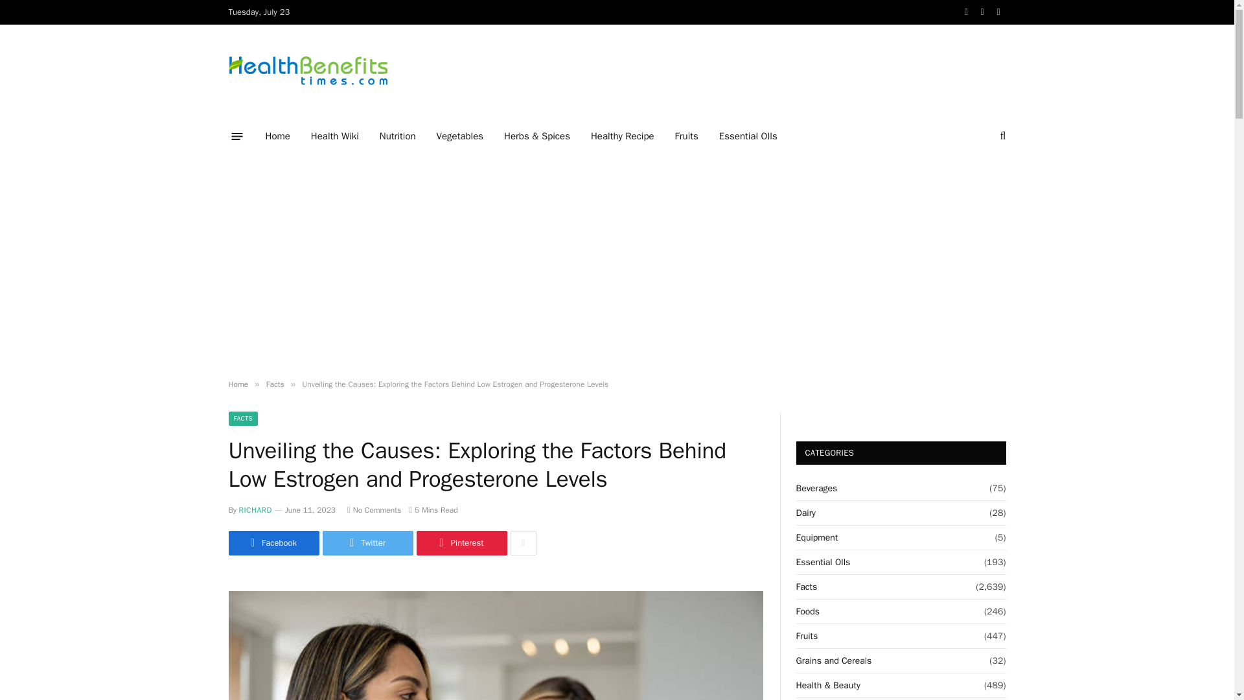 Image resolution: width=1244 pixels, height=700 pixels. I want to click on Facts, so click(275, 384).